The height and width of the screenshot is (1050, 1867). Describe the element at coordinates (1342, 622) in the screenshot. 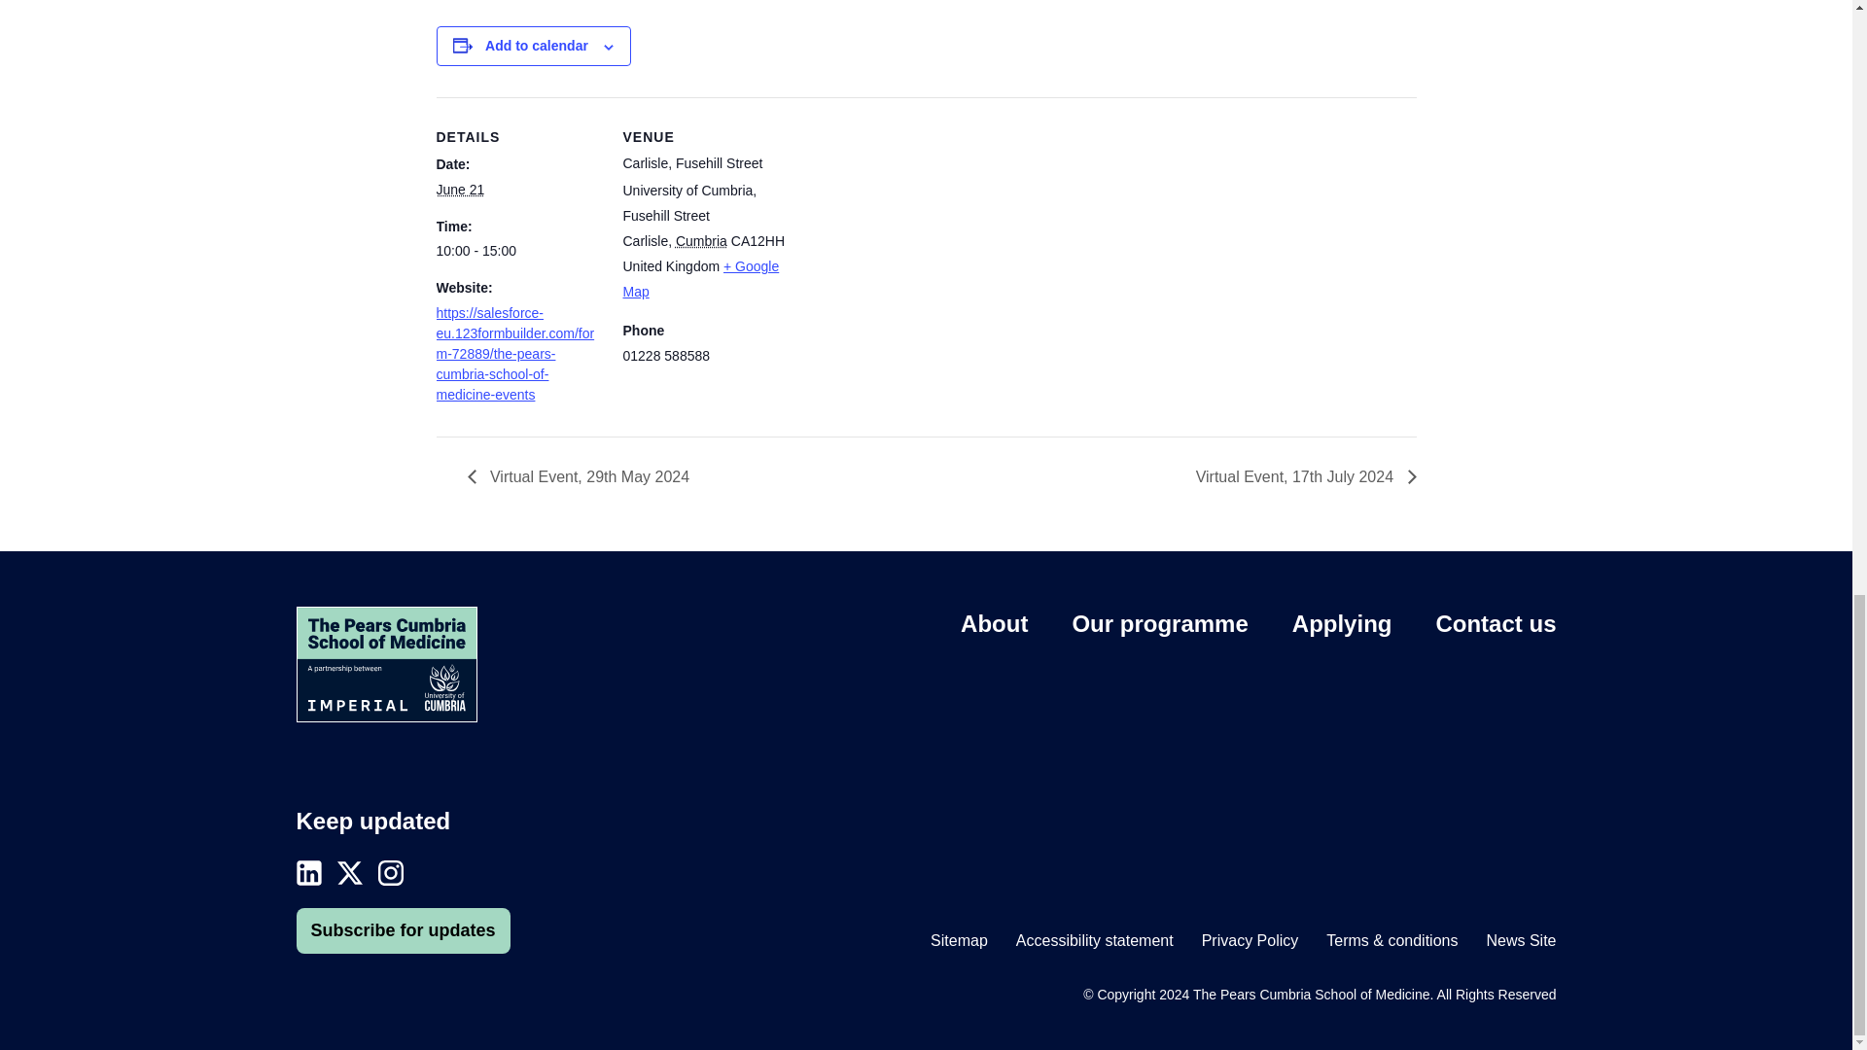

I see `Applying` at that location.